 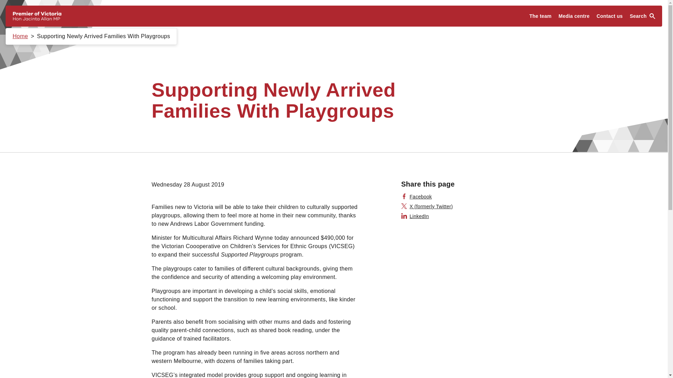 I want to click on Home, so click(x=20, y=36).